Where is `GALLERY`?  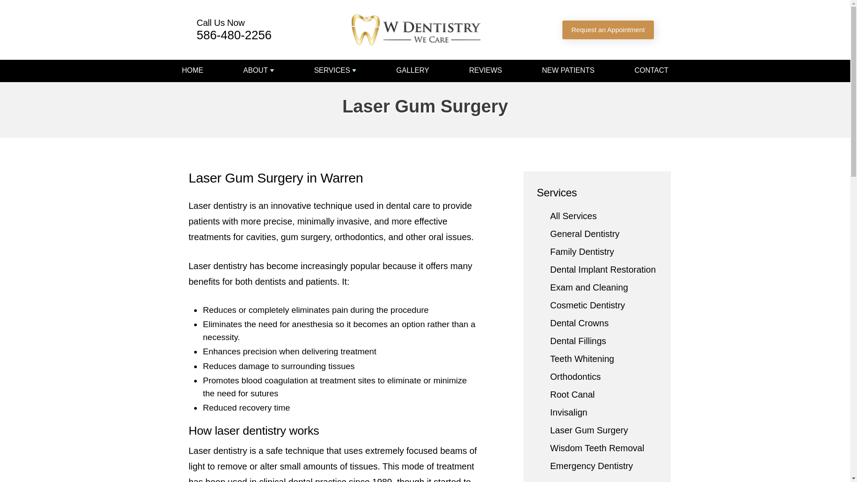 GALLERY is located at coordinates (412, 71).